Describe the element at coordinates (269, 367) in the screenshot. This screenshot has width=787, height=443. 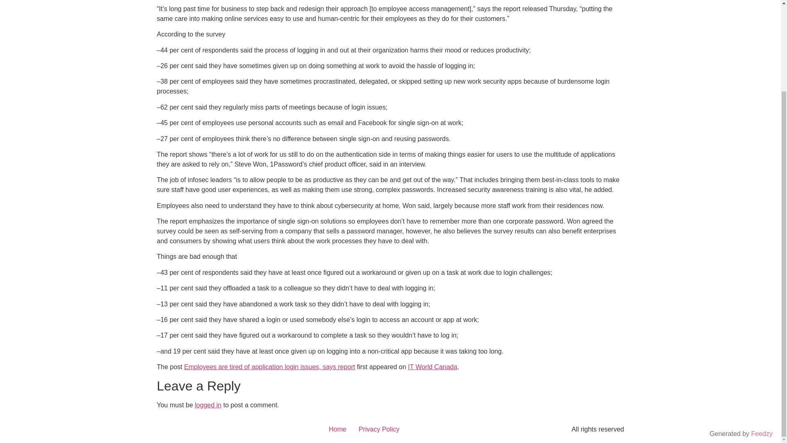
I see `Employees are tired of application login issues, says report` at that location.